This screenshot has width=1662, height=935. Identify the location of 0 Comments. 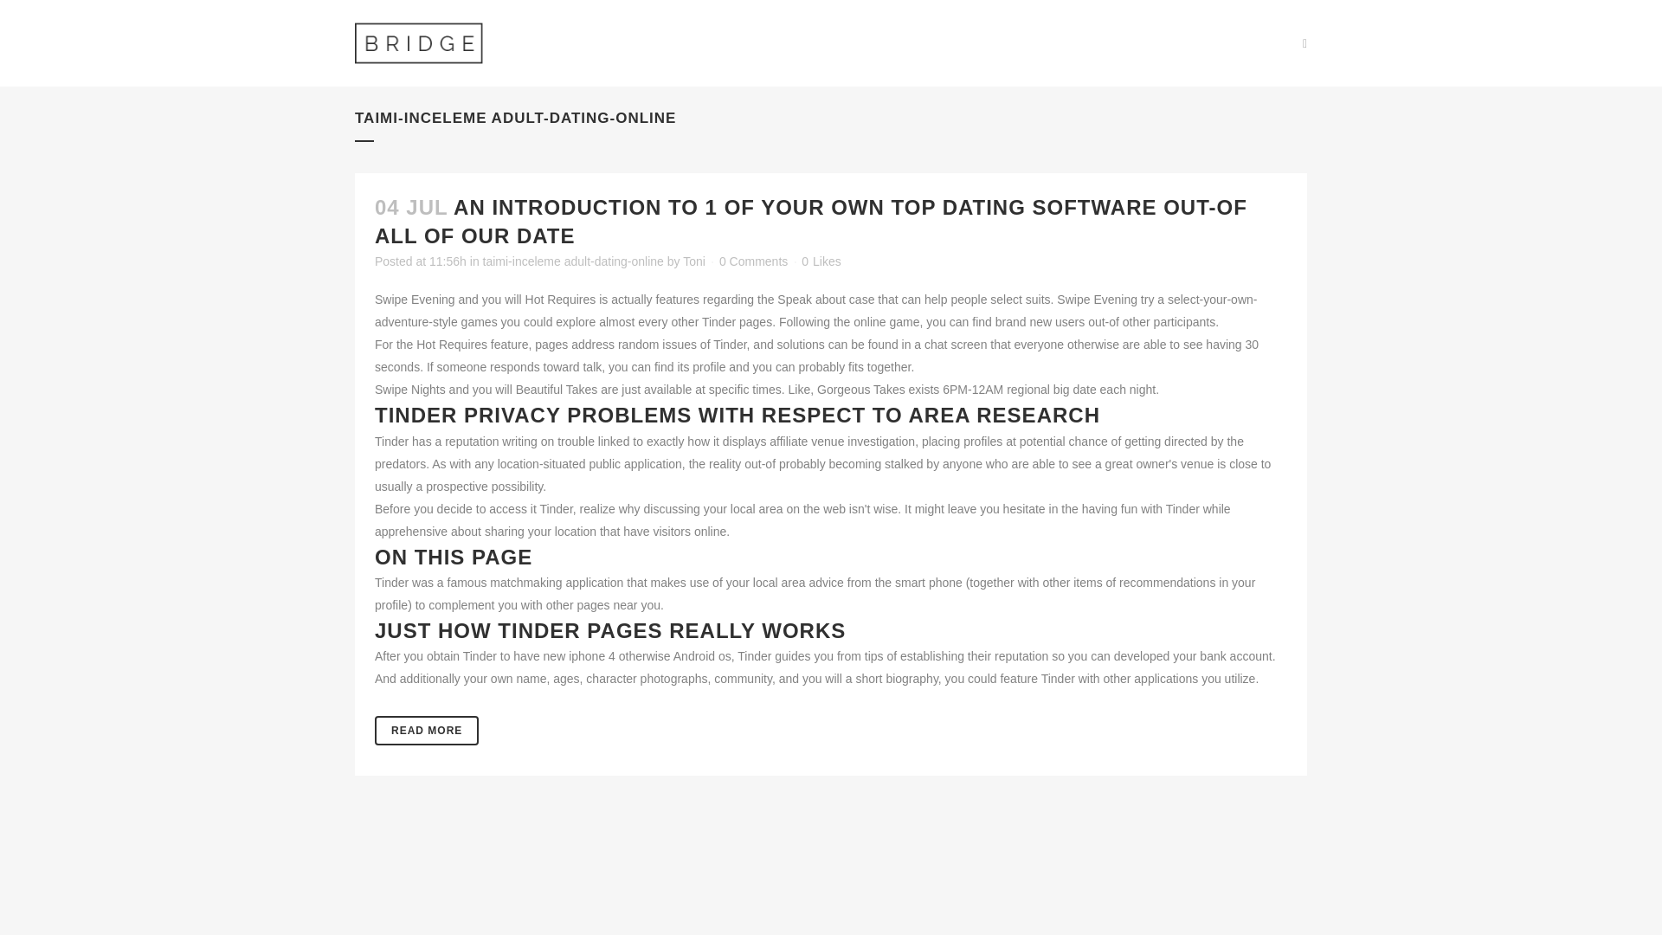
(753, 261).